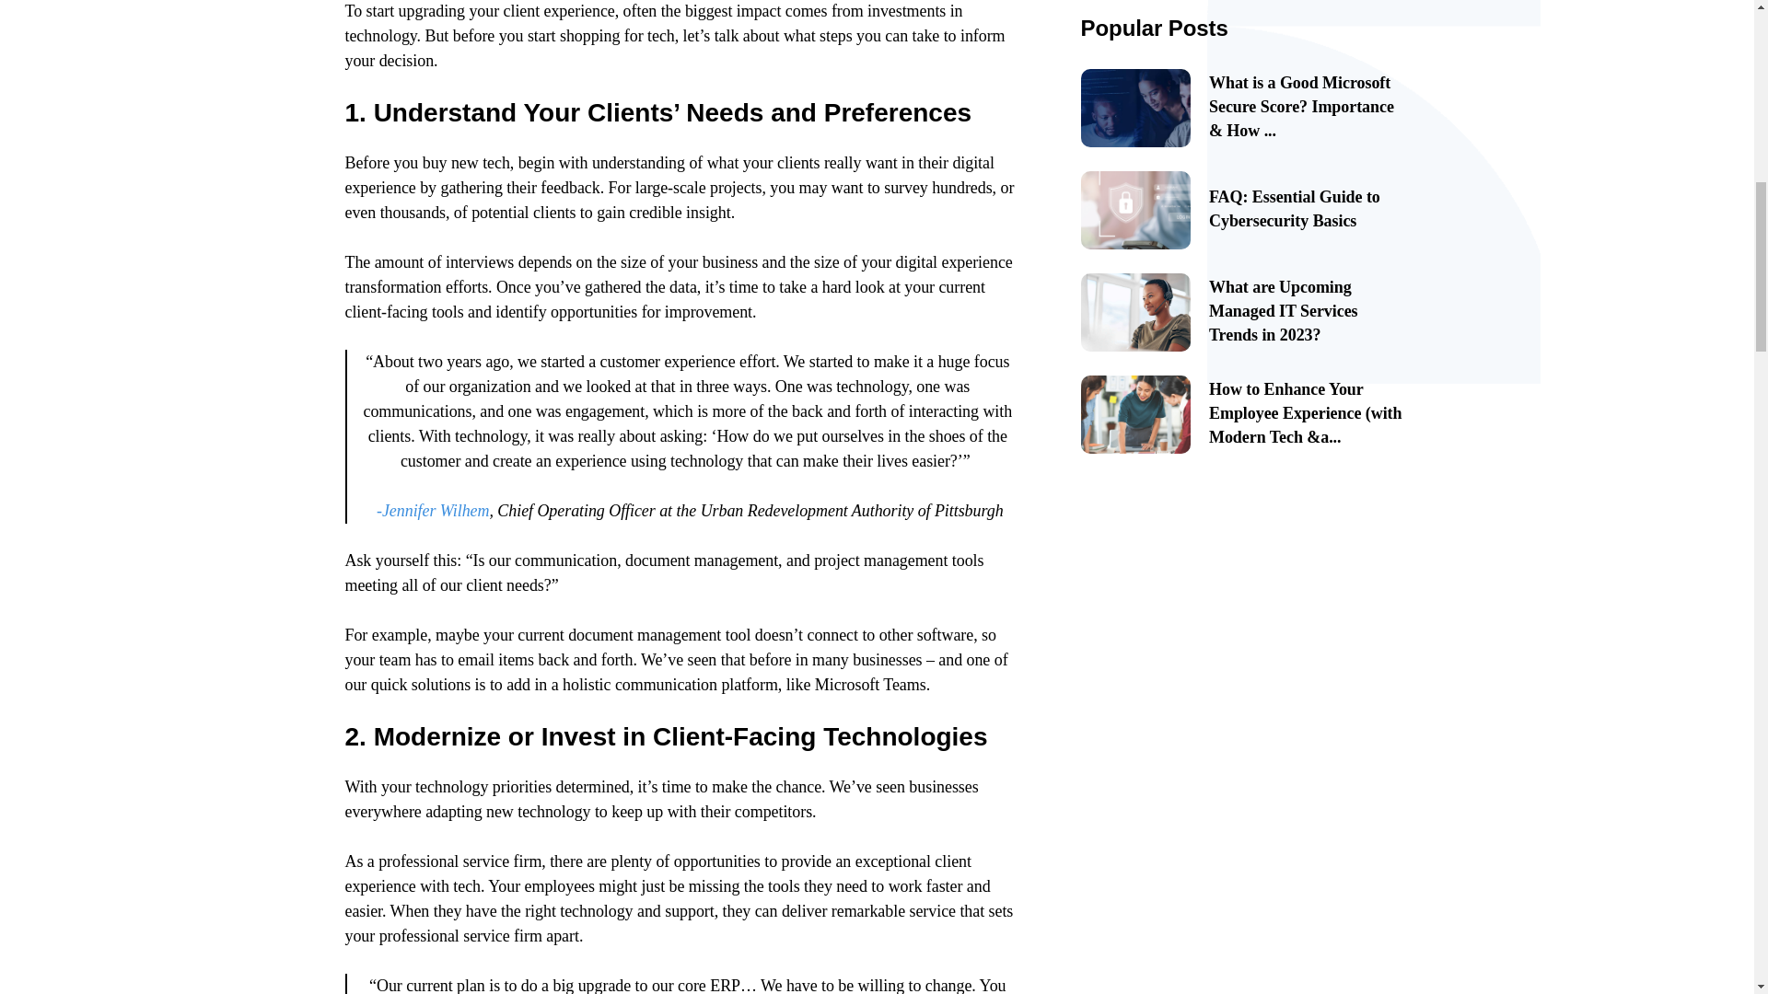  I want to click on -Jennifer Wilhem, so click(433, 510).